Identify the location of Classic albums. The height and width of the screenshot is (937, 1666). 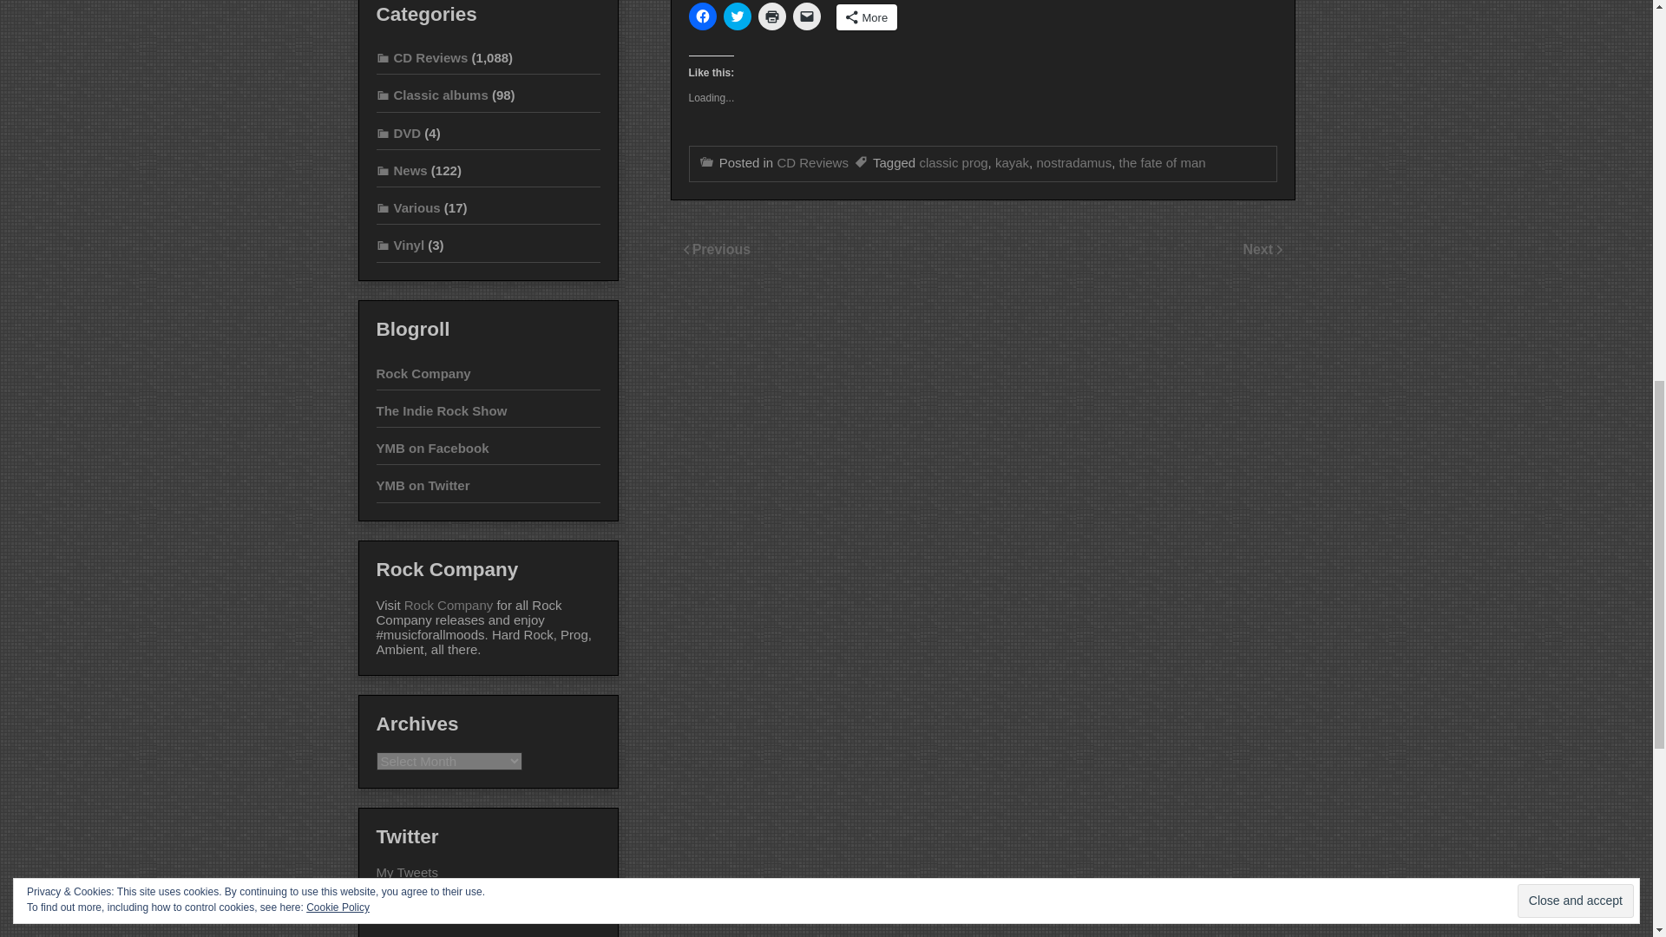
(432, 95).